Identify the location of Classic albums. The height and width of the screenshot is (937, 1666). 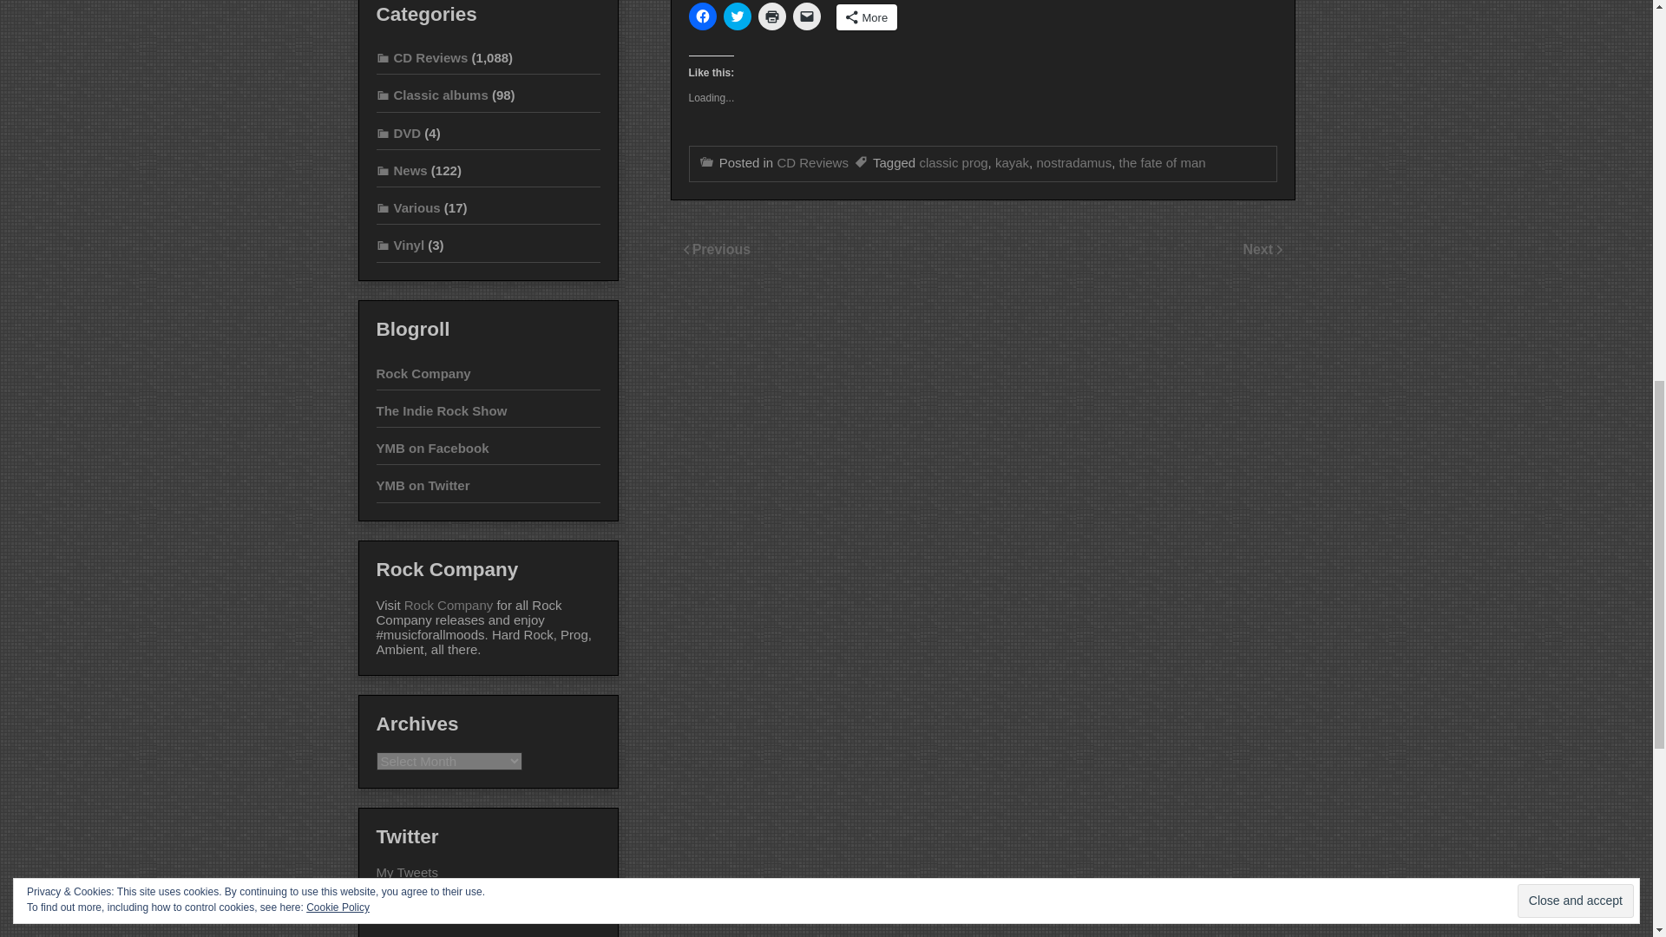
(432, 95).